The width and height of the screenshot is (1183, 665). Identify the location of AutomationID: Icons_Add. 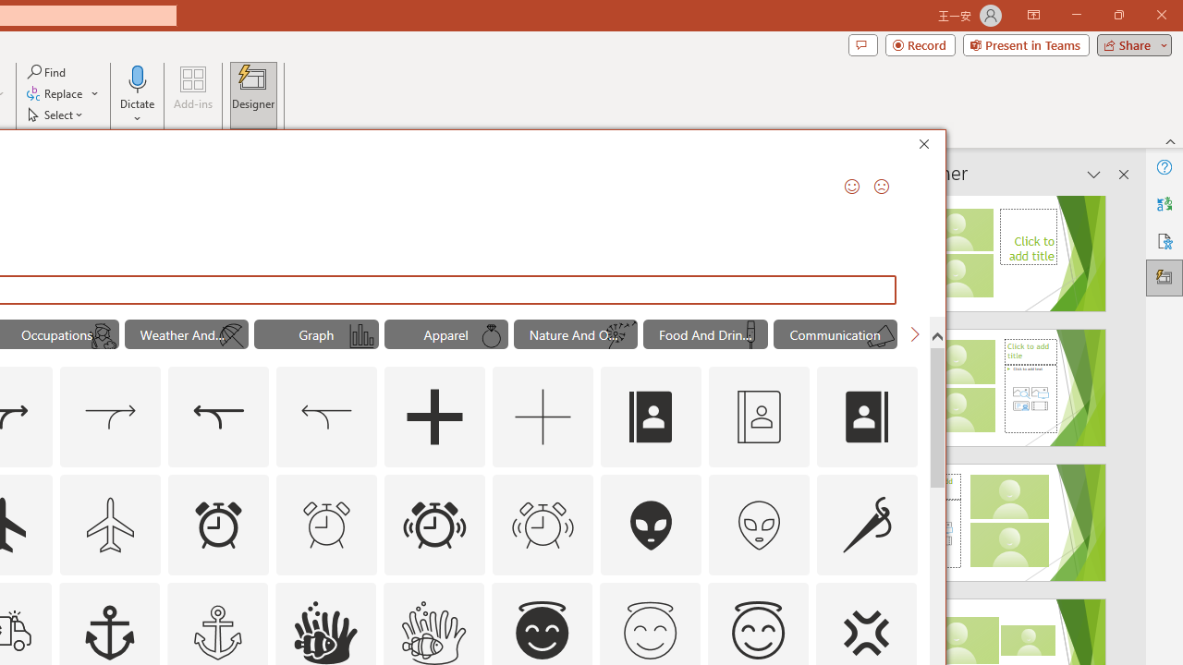
(434, 417).